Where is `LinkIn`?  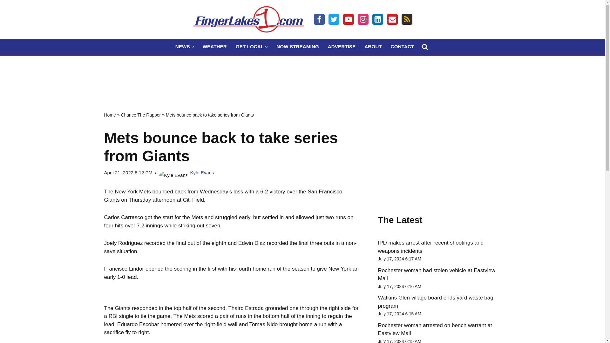 LinkIn is located at coordinates (377, 19).